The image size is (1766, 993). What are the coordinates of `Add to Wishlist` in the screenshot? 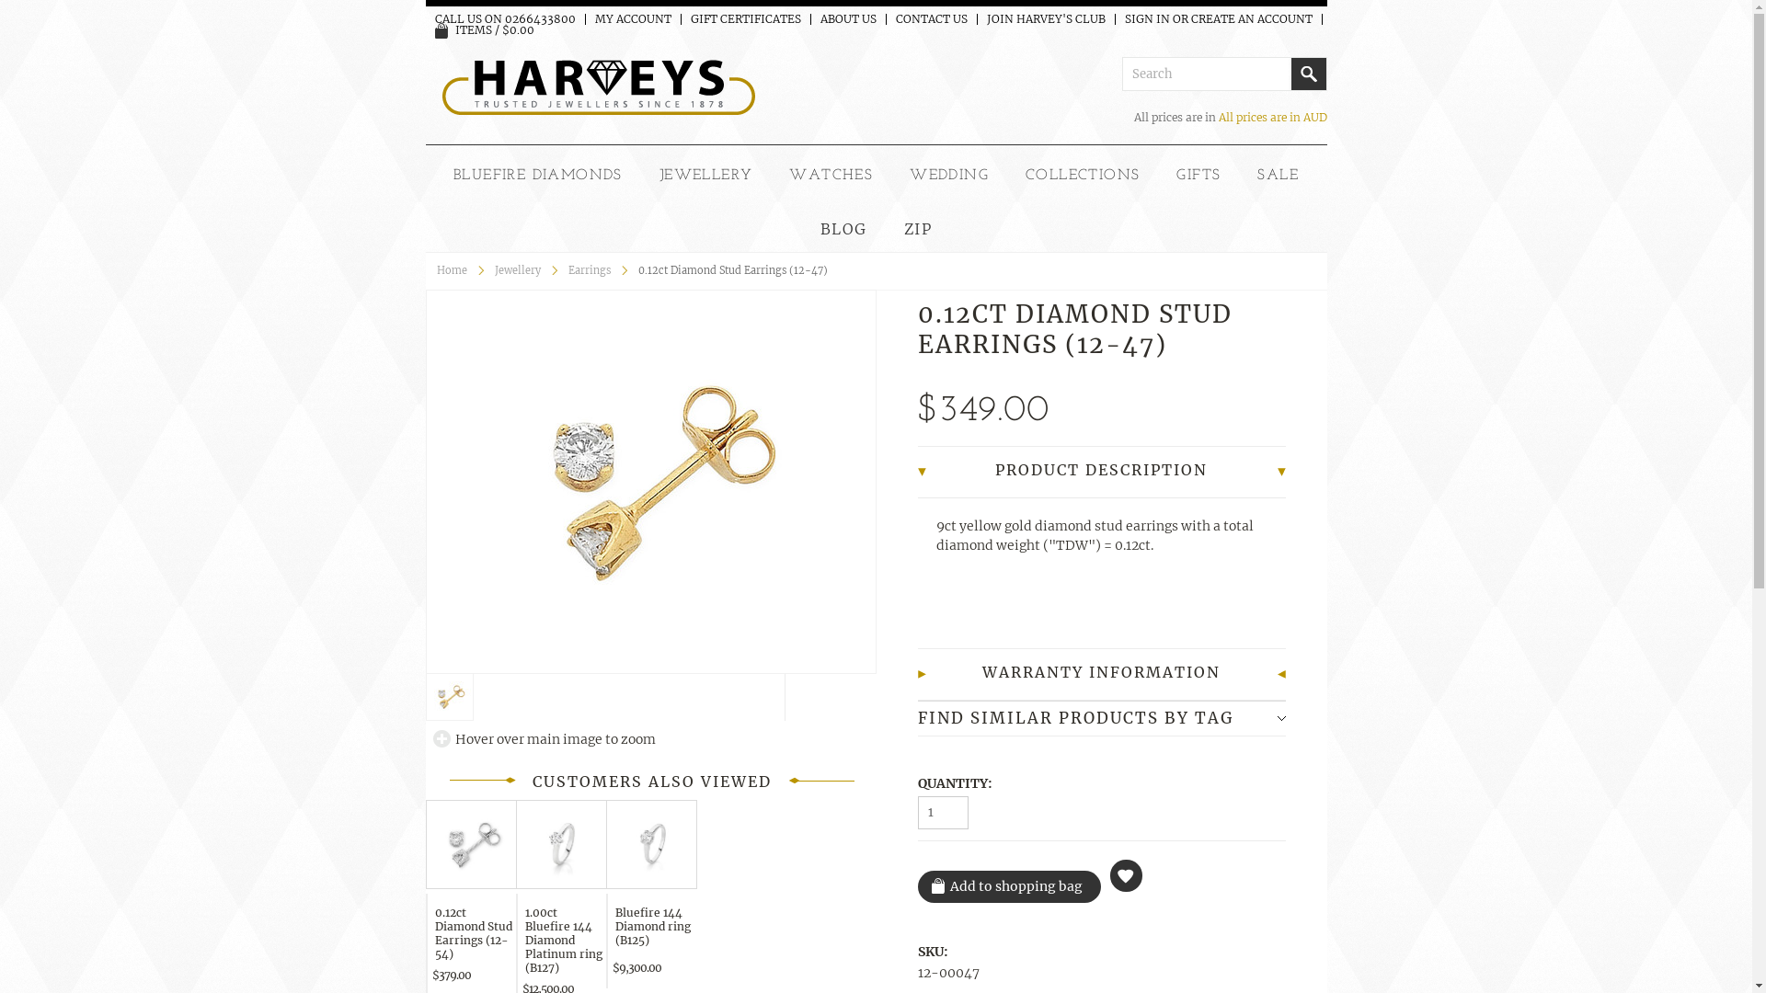 It's located at (1126, 875).